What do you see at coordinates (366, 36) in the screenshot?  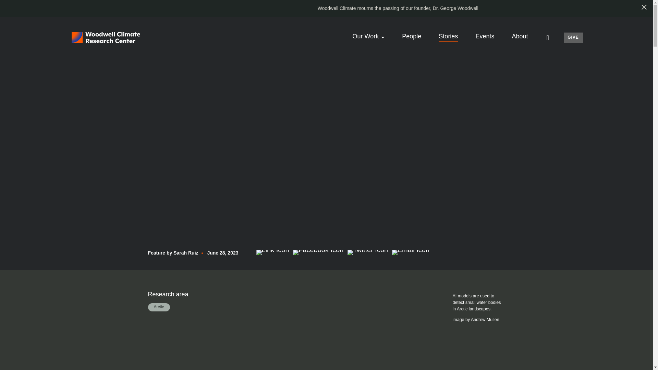 I see `Our Work` at bounding box center [366, 36].